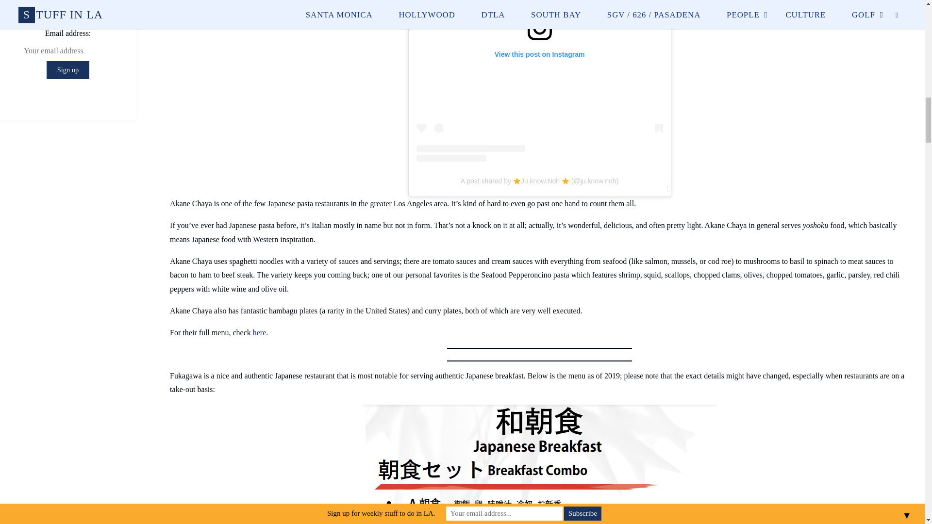 This screenshot has height=524, width=932. I want to click on Sign up, so click(68, 70).